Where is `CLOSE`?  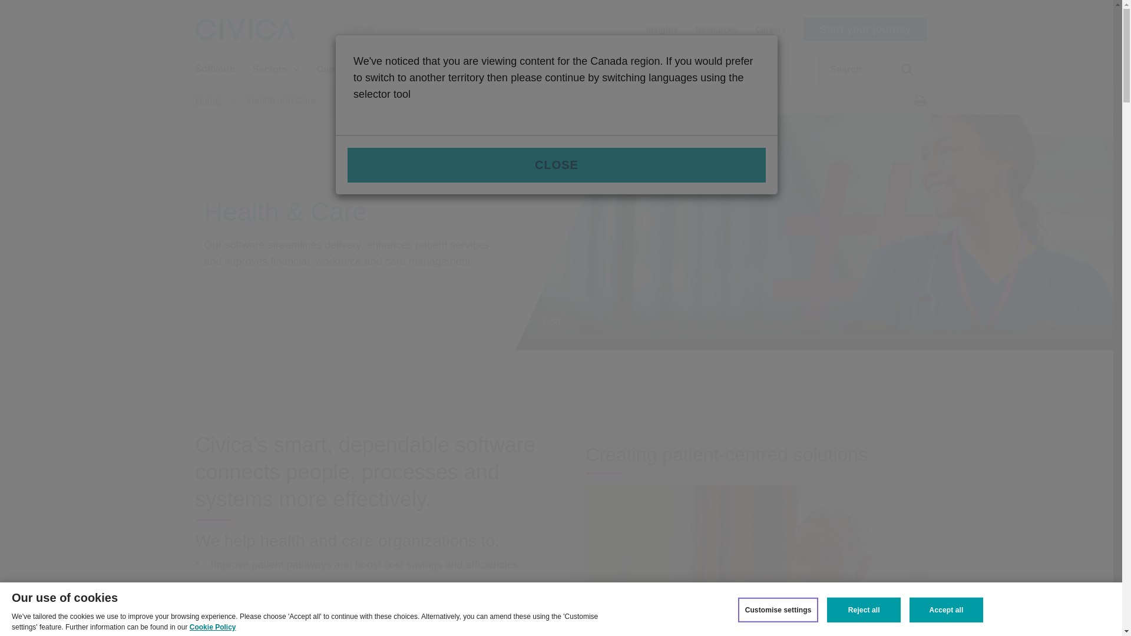
CLOSE is located at coordinates (556, 165).